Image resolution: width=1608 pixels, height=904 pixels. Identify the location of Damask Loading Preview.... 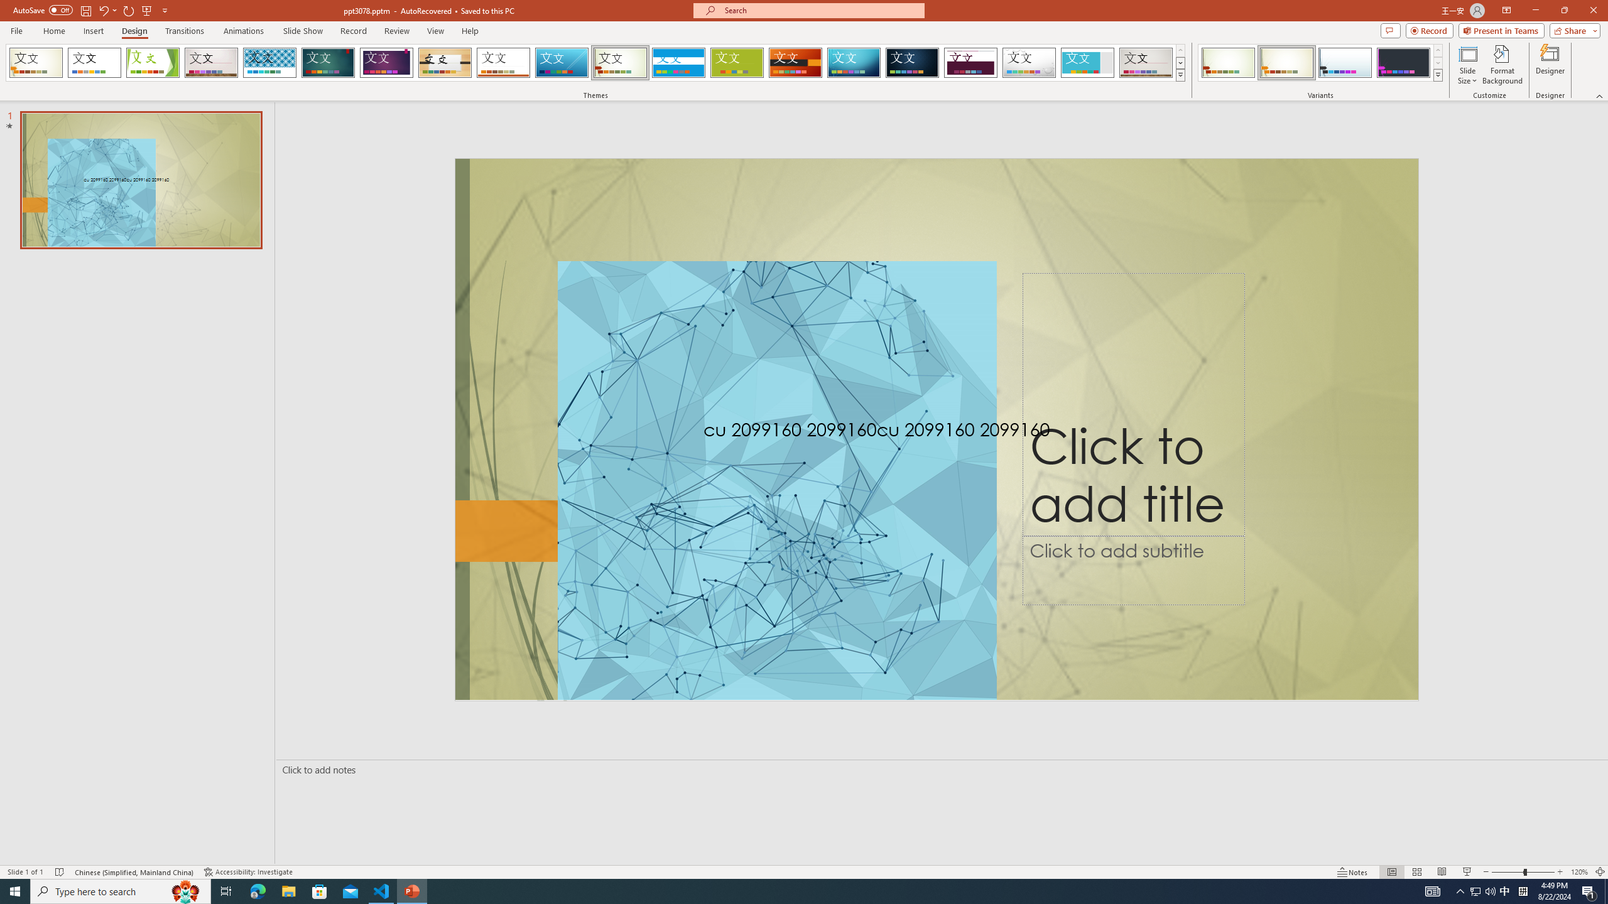
(912, 63).